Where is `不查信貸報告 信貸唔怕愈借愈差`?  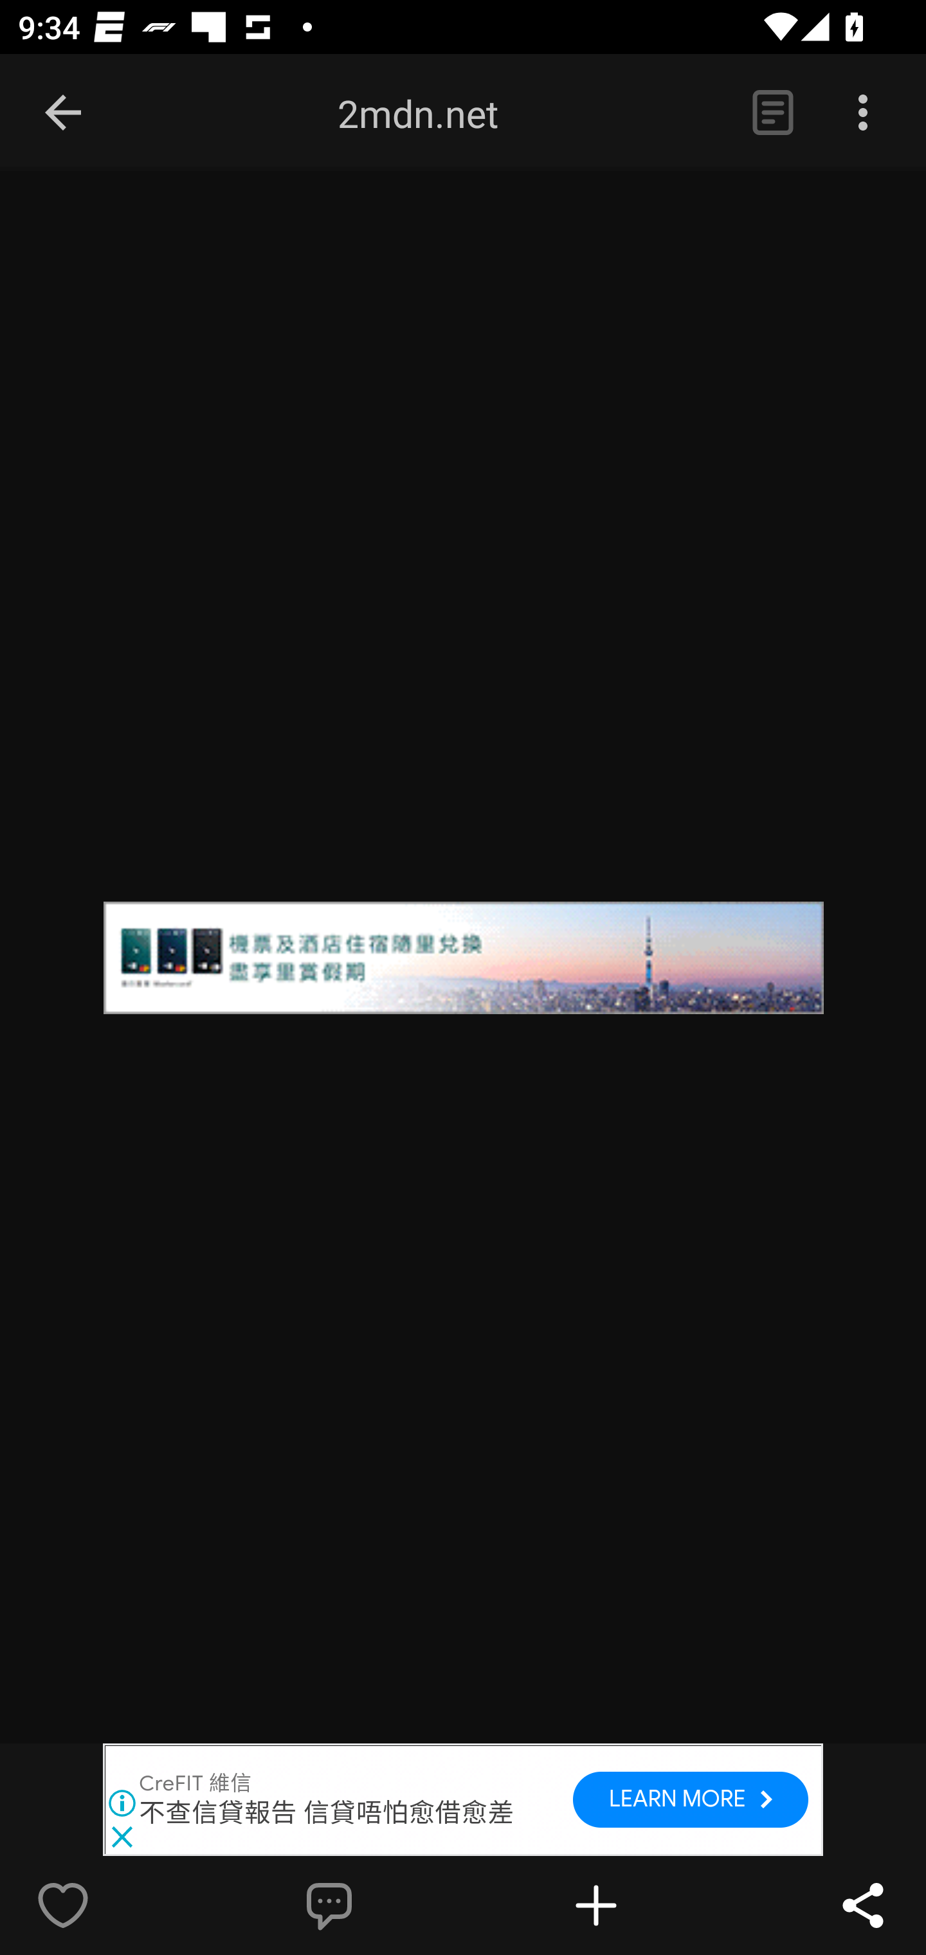
不查信貸報告 信貸唔怕愈借愈差 is located at coordinates (327, 1813).